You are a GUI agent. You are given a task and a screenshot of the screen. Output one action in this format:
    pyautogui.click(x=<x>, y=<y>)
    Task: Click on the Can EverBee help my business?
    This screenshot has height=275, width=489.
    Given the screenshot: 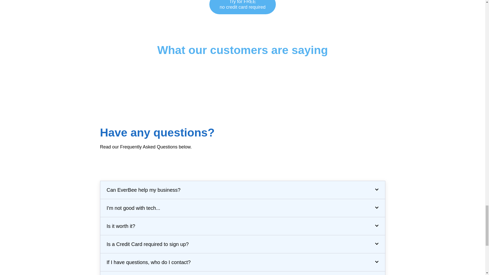 What is the action you would take?
    pyautogui.click(x=121, y=226)
    